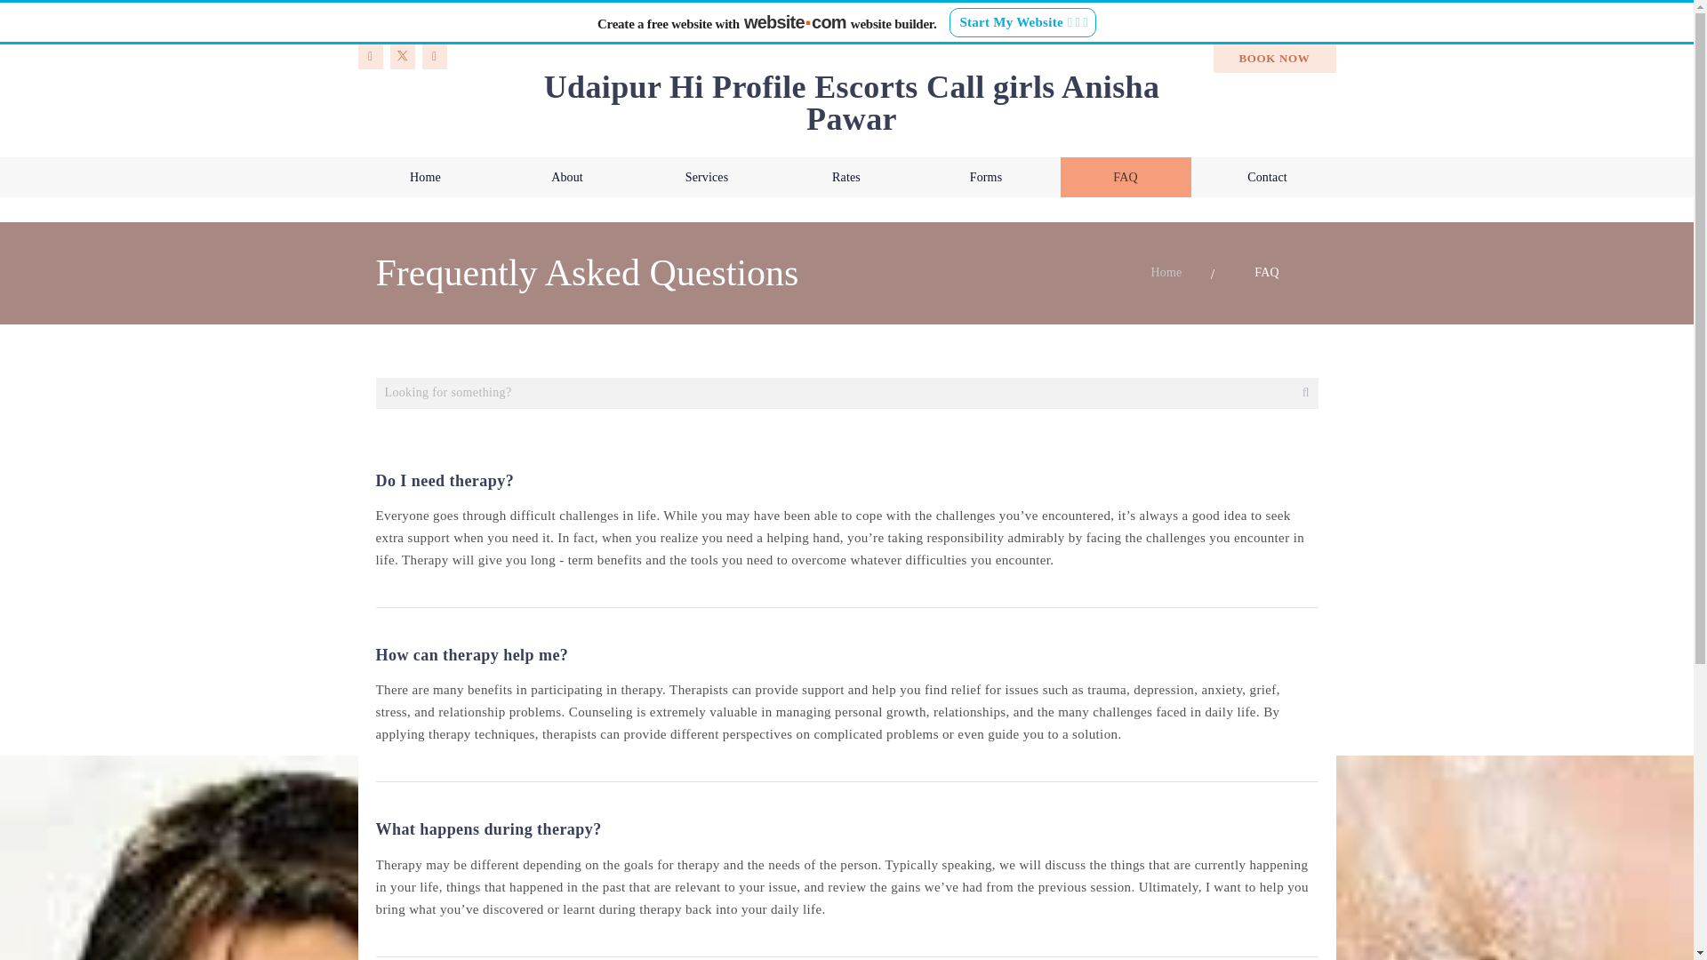  What do you see at coordinates (986, 178) in the screenshot?
I see `Forms` at bounding box center [986, 178].